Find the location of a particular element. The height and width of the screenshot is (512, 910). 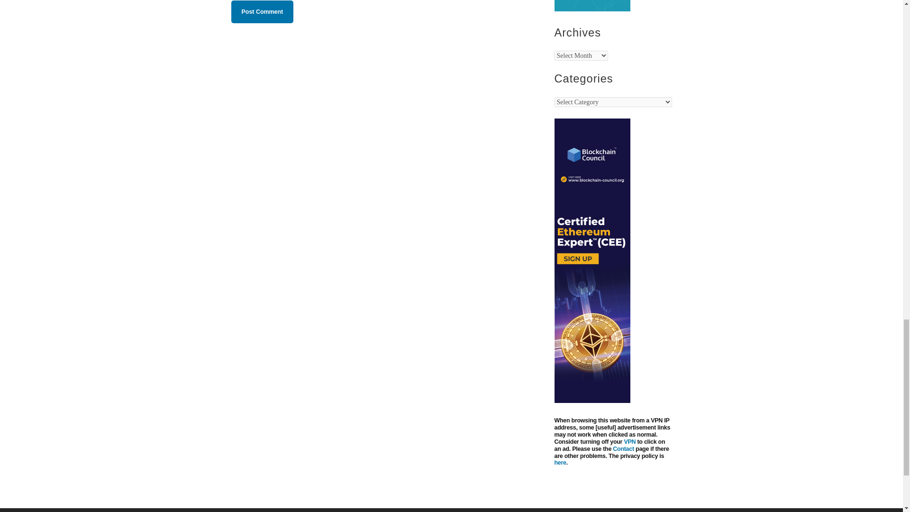

VPN is located at coordinates (629, 441).